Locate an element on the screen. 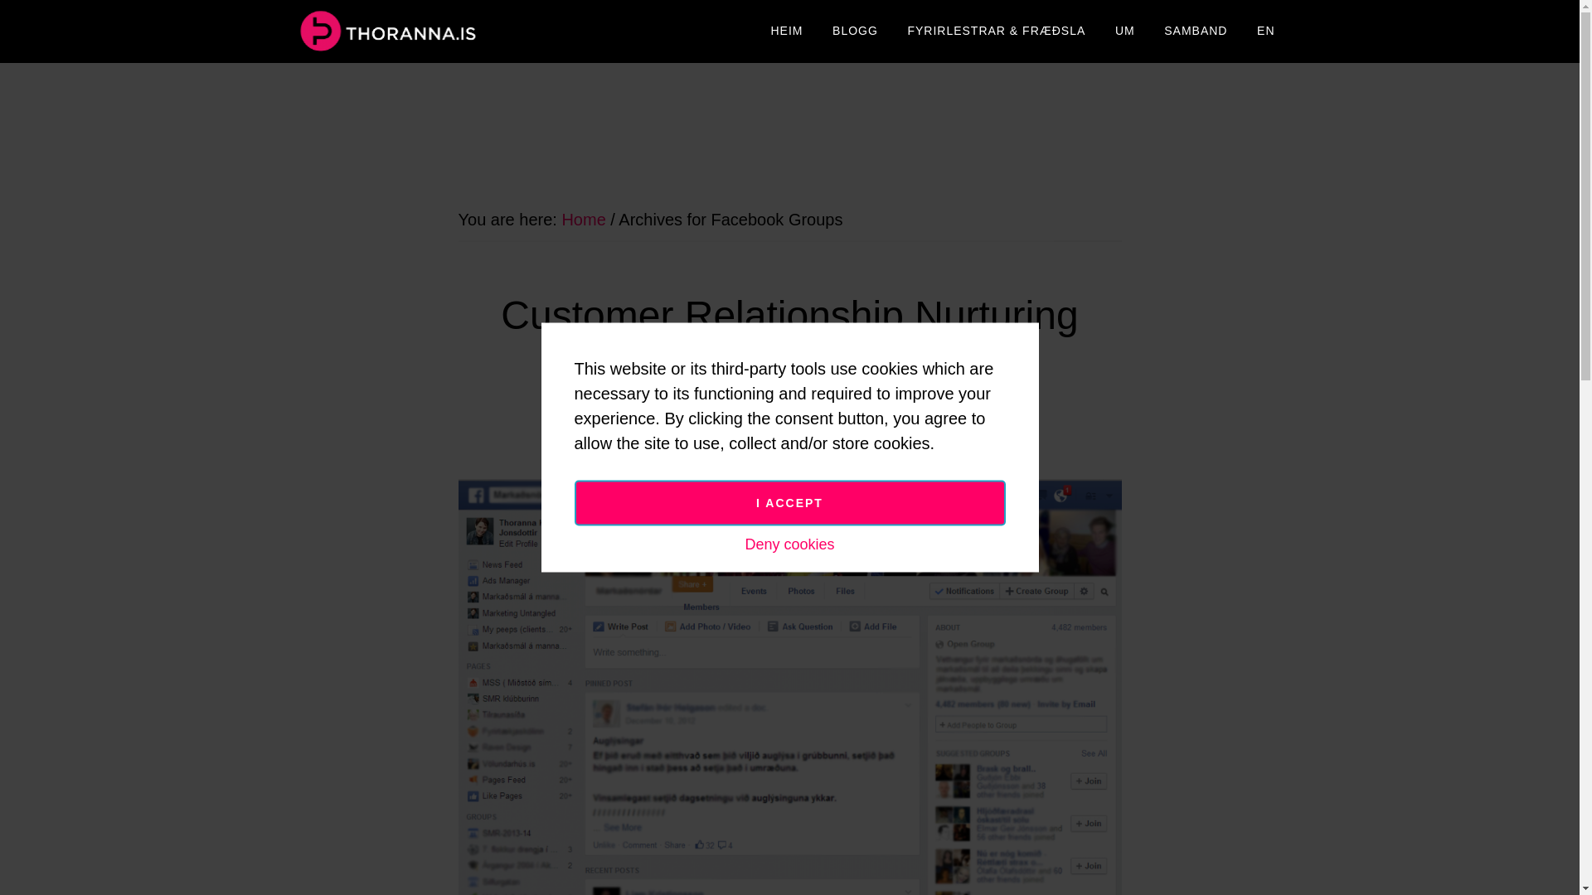 This screenshot has height=895, width=1592. Customer Relationship Nurturing With Online Groups is located at coordinates (789, 340).